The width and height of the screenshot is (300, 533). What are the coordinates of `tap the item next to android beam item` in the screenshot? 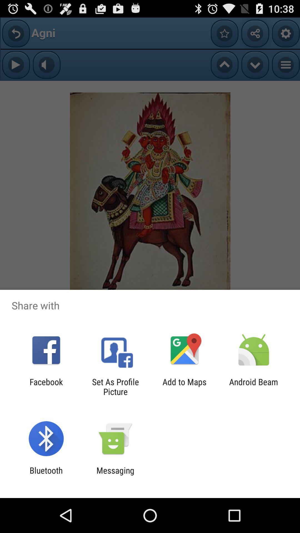 It's located at (184, 387).